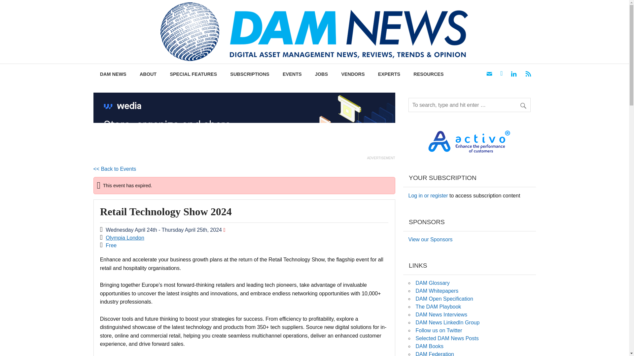  What do you see at coordinates (429, 346) in the screenshot?
I see `Digital Asset Management Books` at bounding box center [429, 346].